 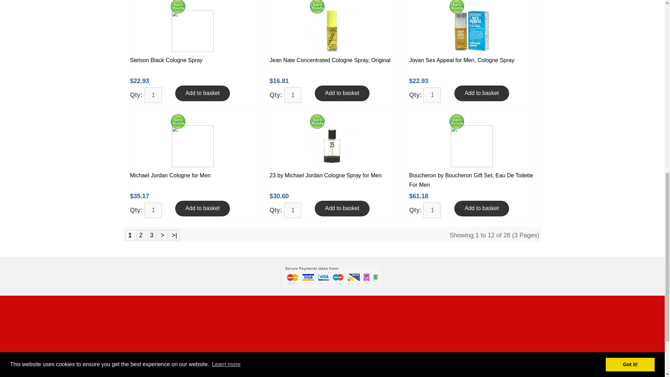 I want to click on 1, so click(x=432, y=95).